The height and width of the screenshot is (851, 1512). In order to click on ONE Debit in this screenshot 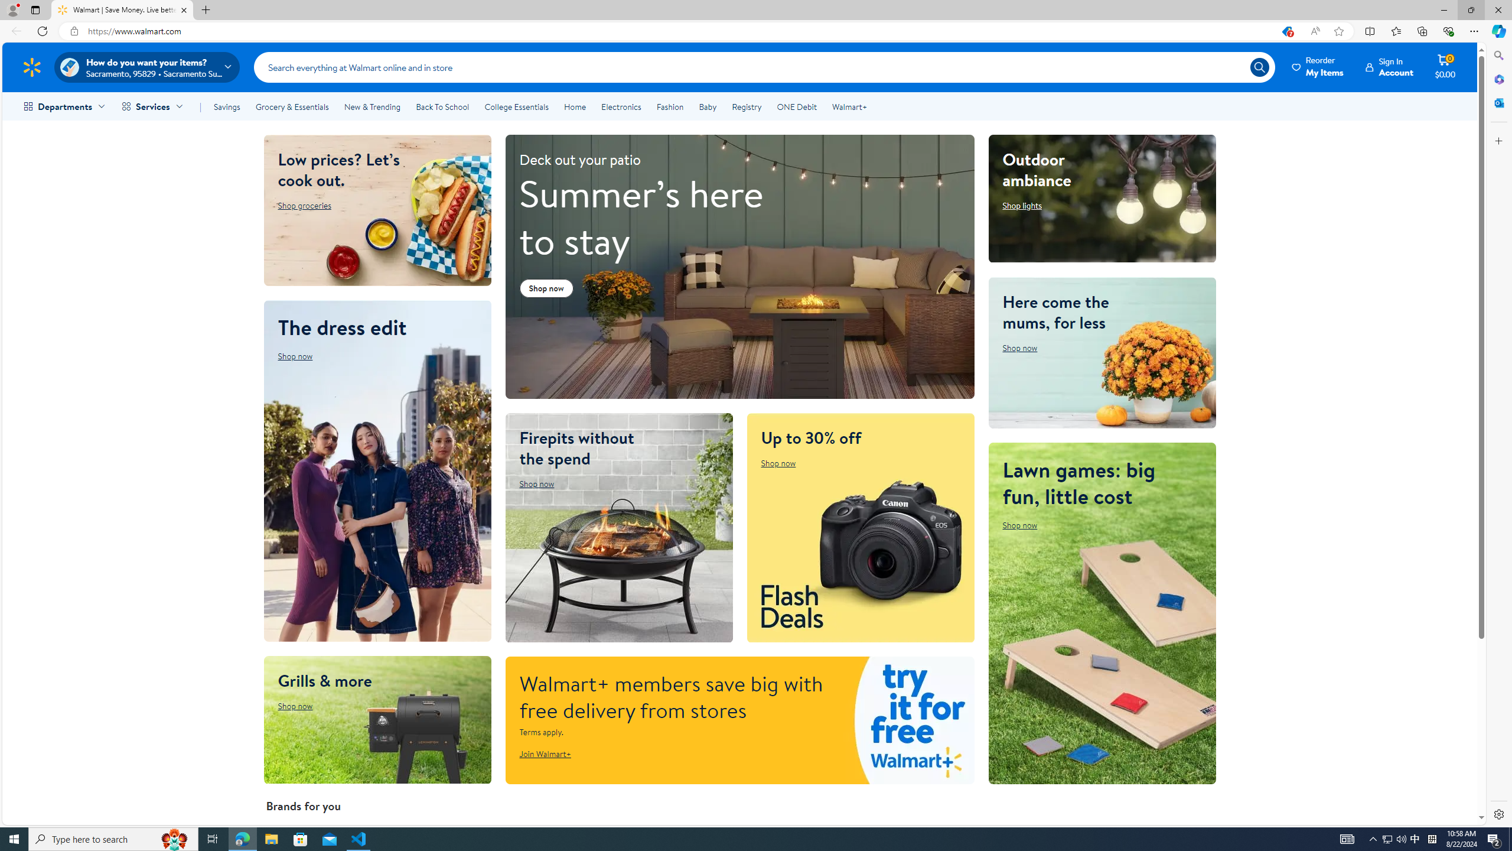, I will do `click(796, 106)`.